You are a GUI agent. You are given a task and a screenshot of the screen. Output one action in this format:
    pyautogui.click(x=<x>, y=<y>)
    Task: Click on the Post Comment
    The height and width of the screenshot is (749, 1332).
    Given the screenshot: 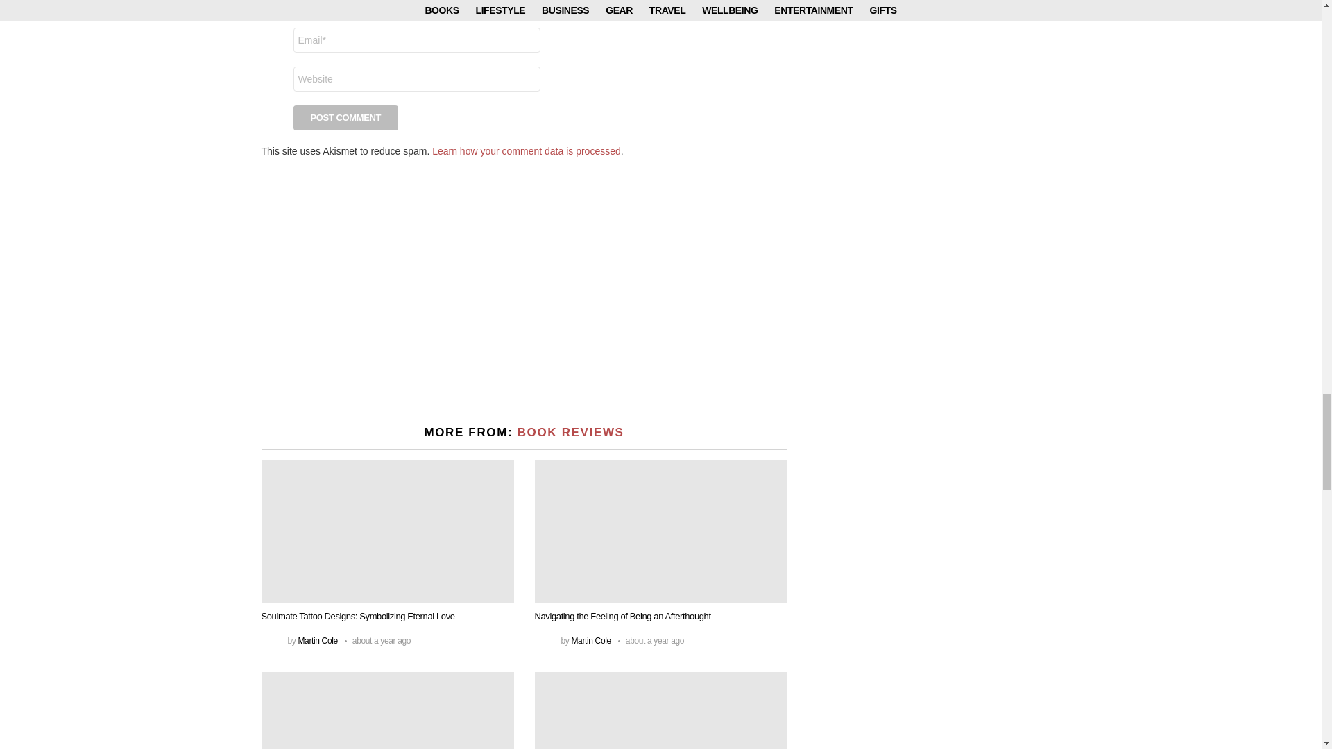 What is the action you would take?
    pyautogui.click(x=345, y=118)
    